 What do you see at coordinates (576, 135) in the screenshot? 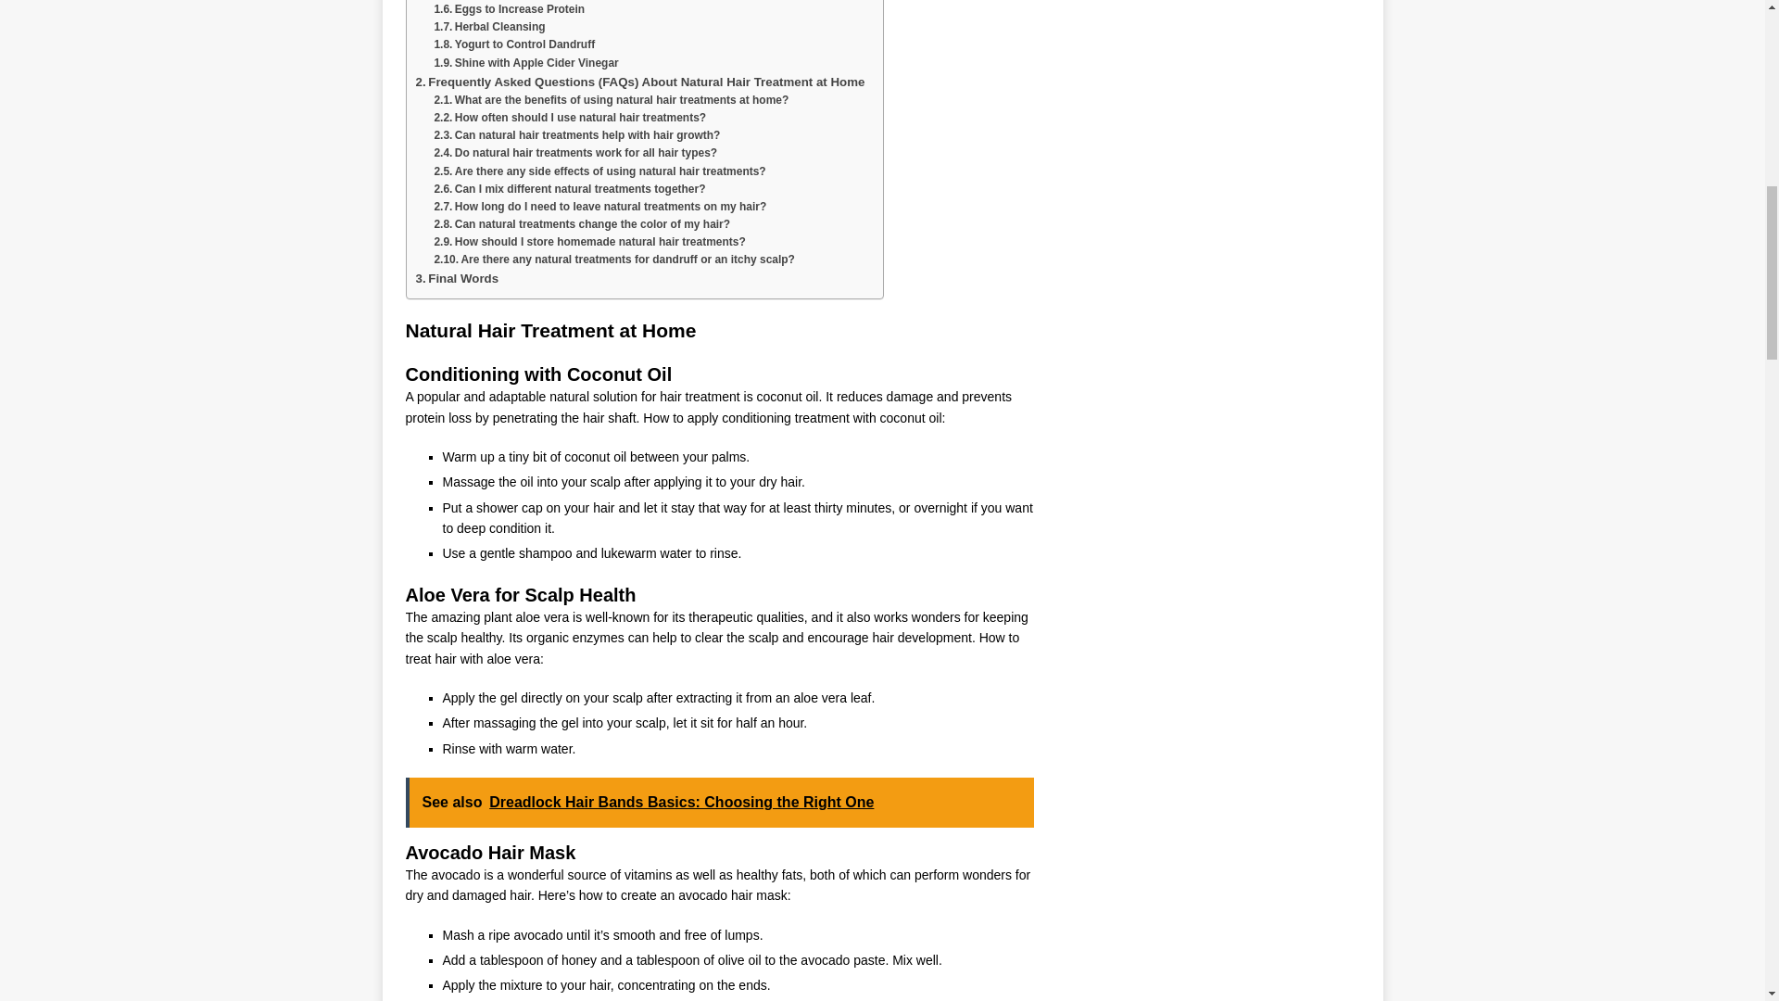
I see `Can natural hair treatments help with hair growth?` at bounding box center [576, 135].